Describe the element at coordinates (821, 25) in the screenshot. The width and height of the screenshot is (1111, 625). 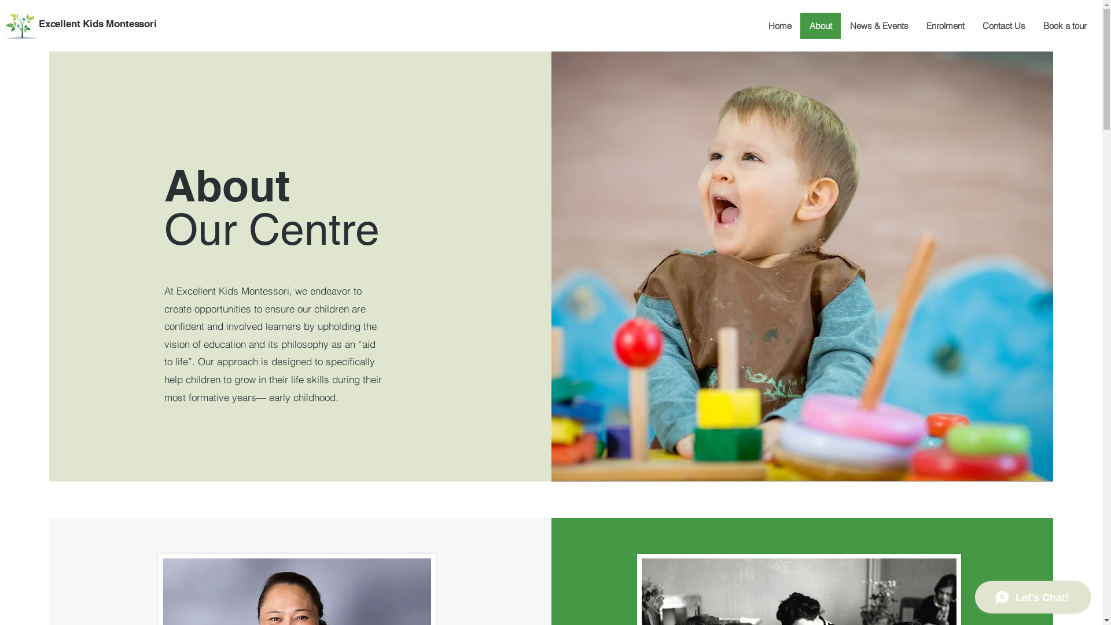
I see `About` at that location.